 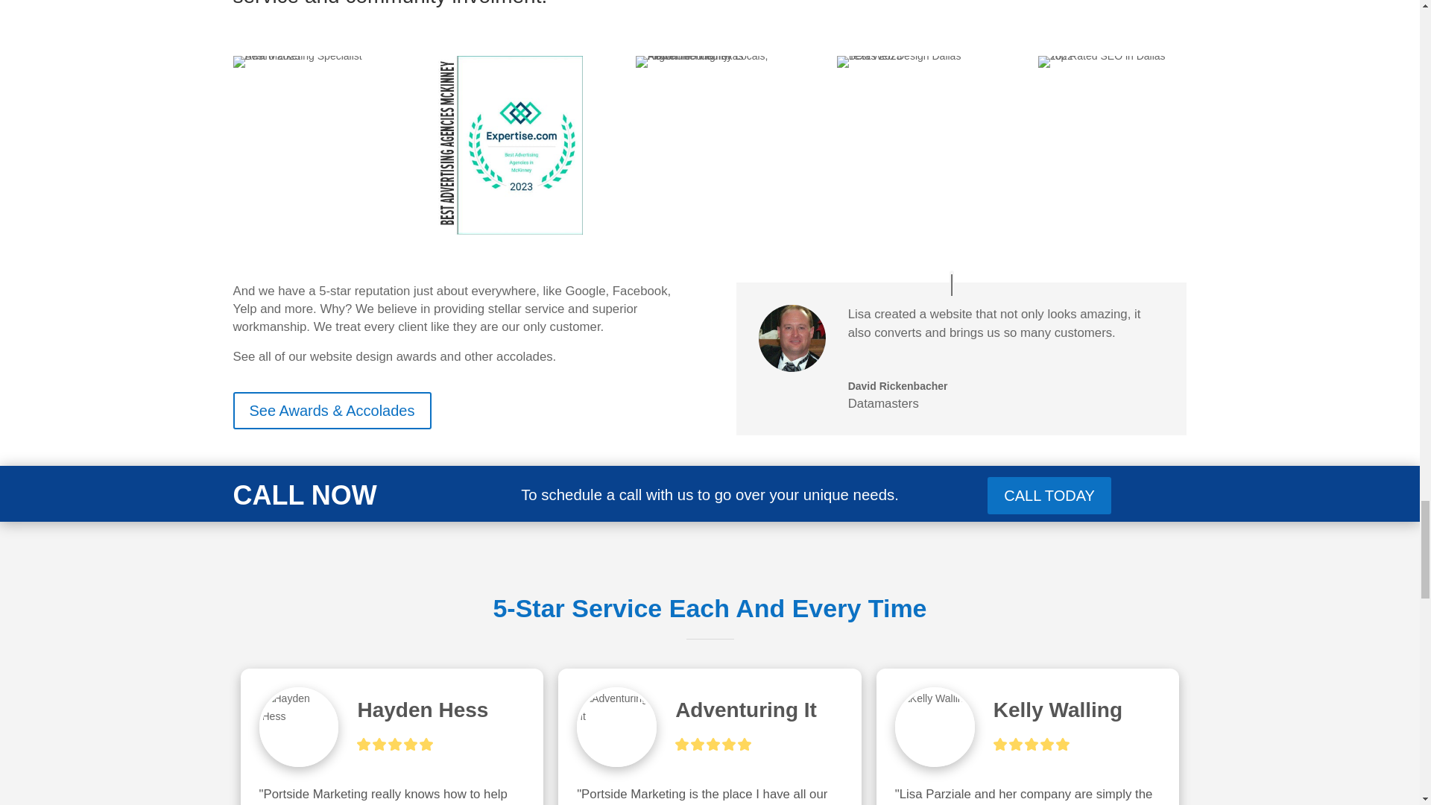 I want to click on Best Web Design Dallas Texas 2023, so click(x=911, y=61).